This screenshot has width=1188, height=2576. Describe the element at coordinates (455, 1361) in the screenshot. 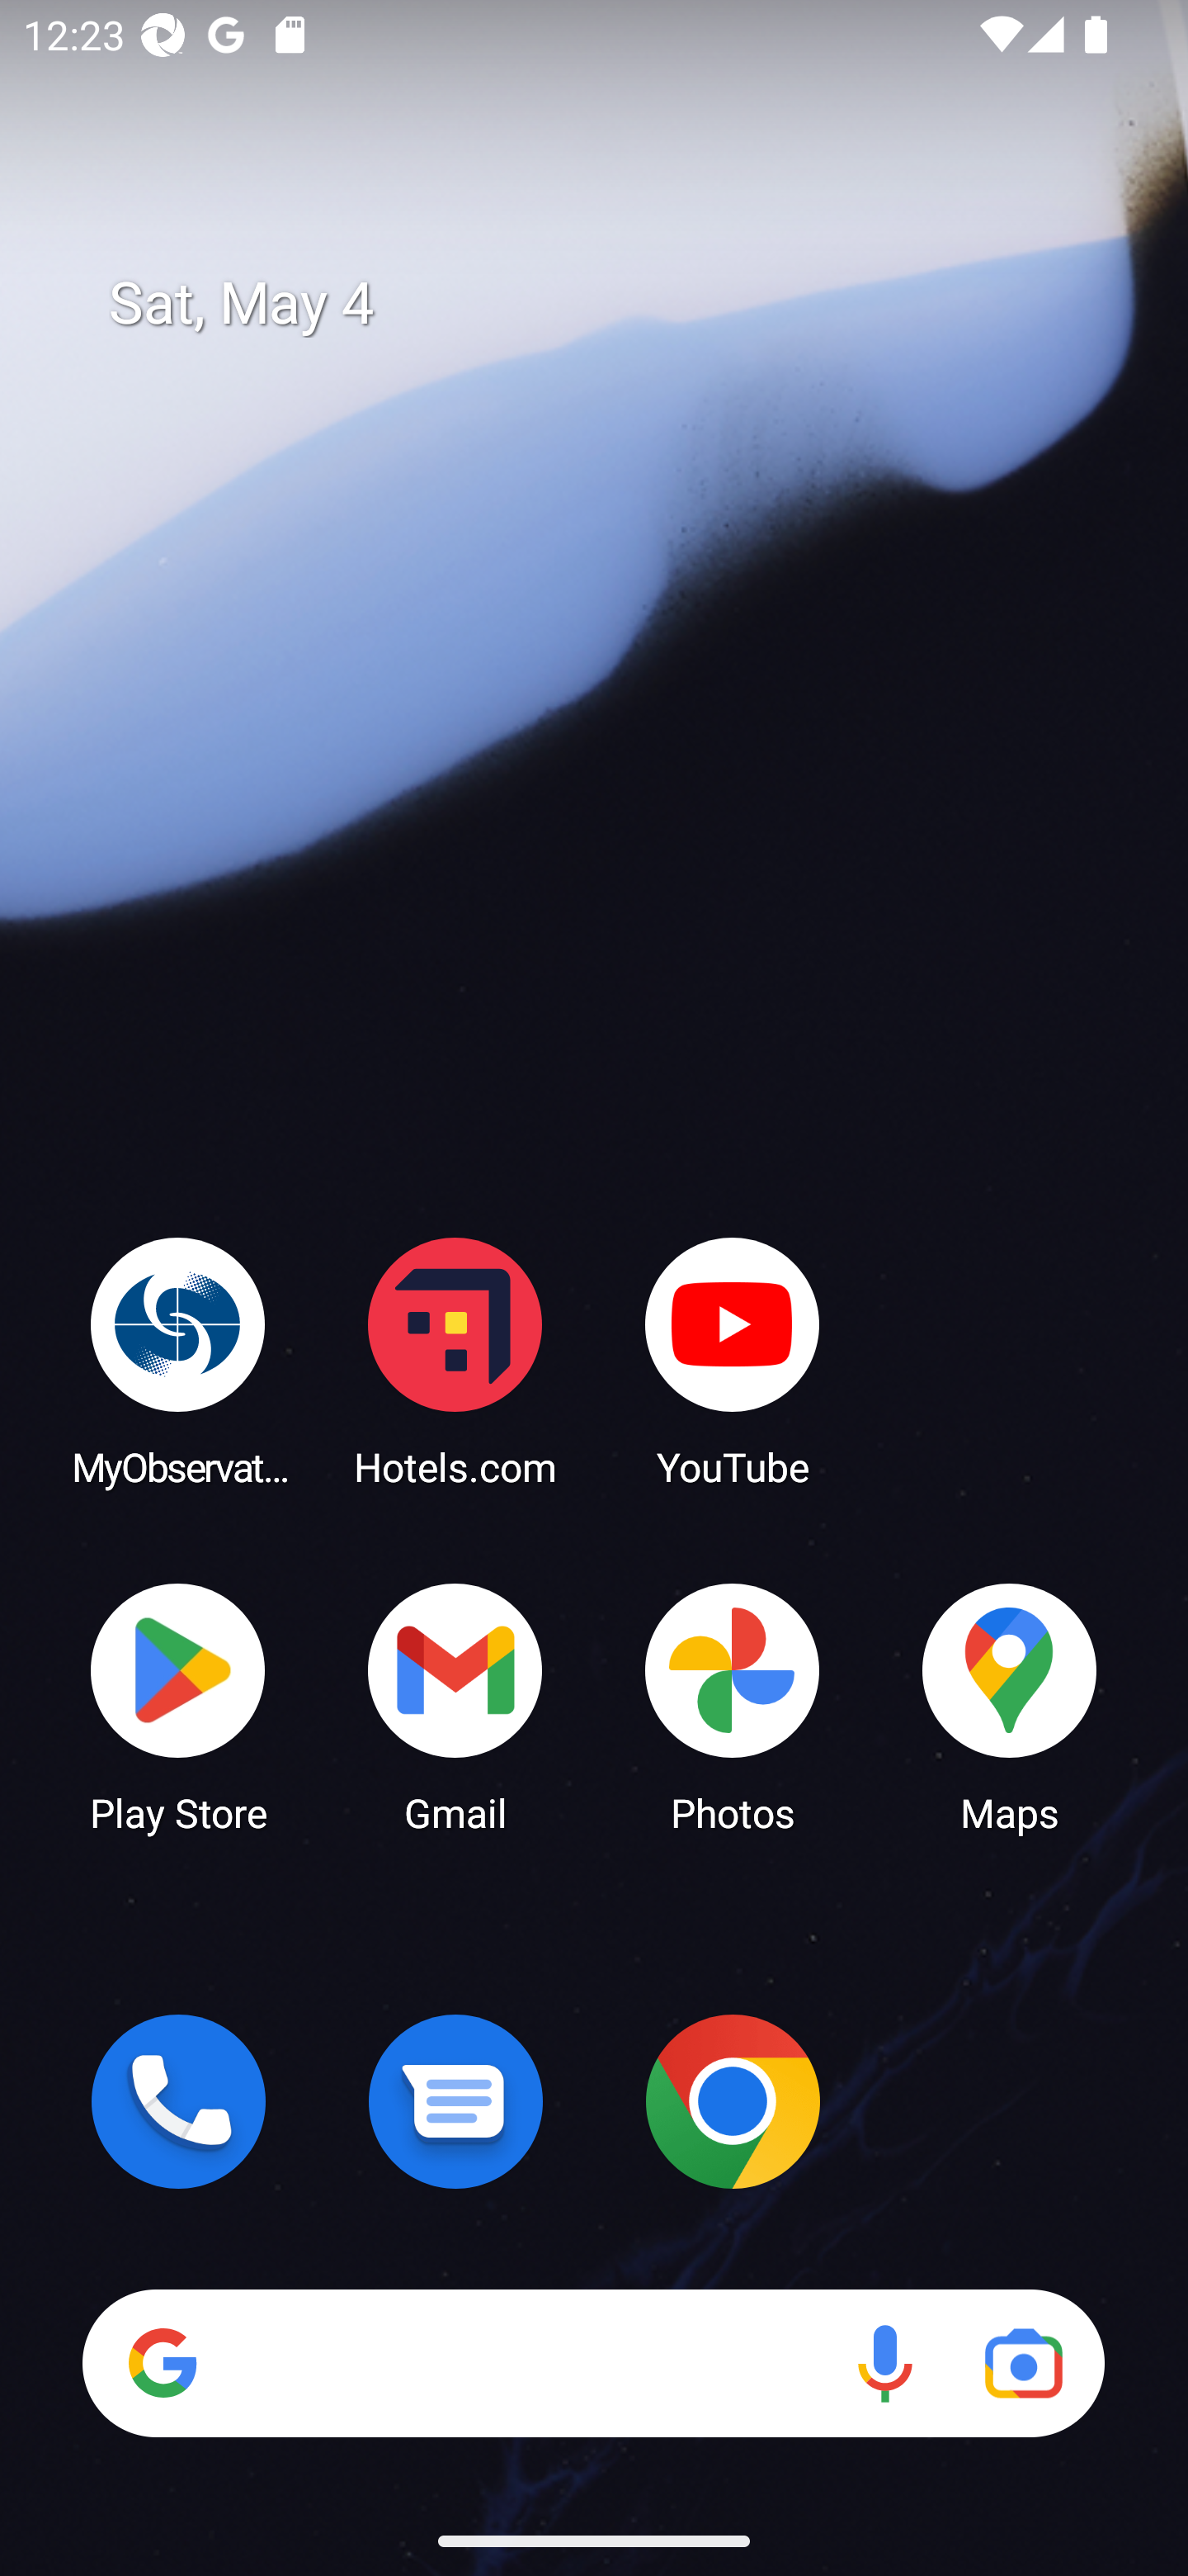

I see `Hotels.com` at that location.